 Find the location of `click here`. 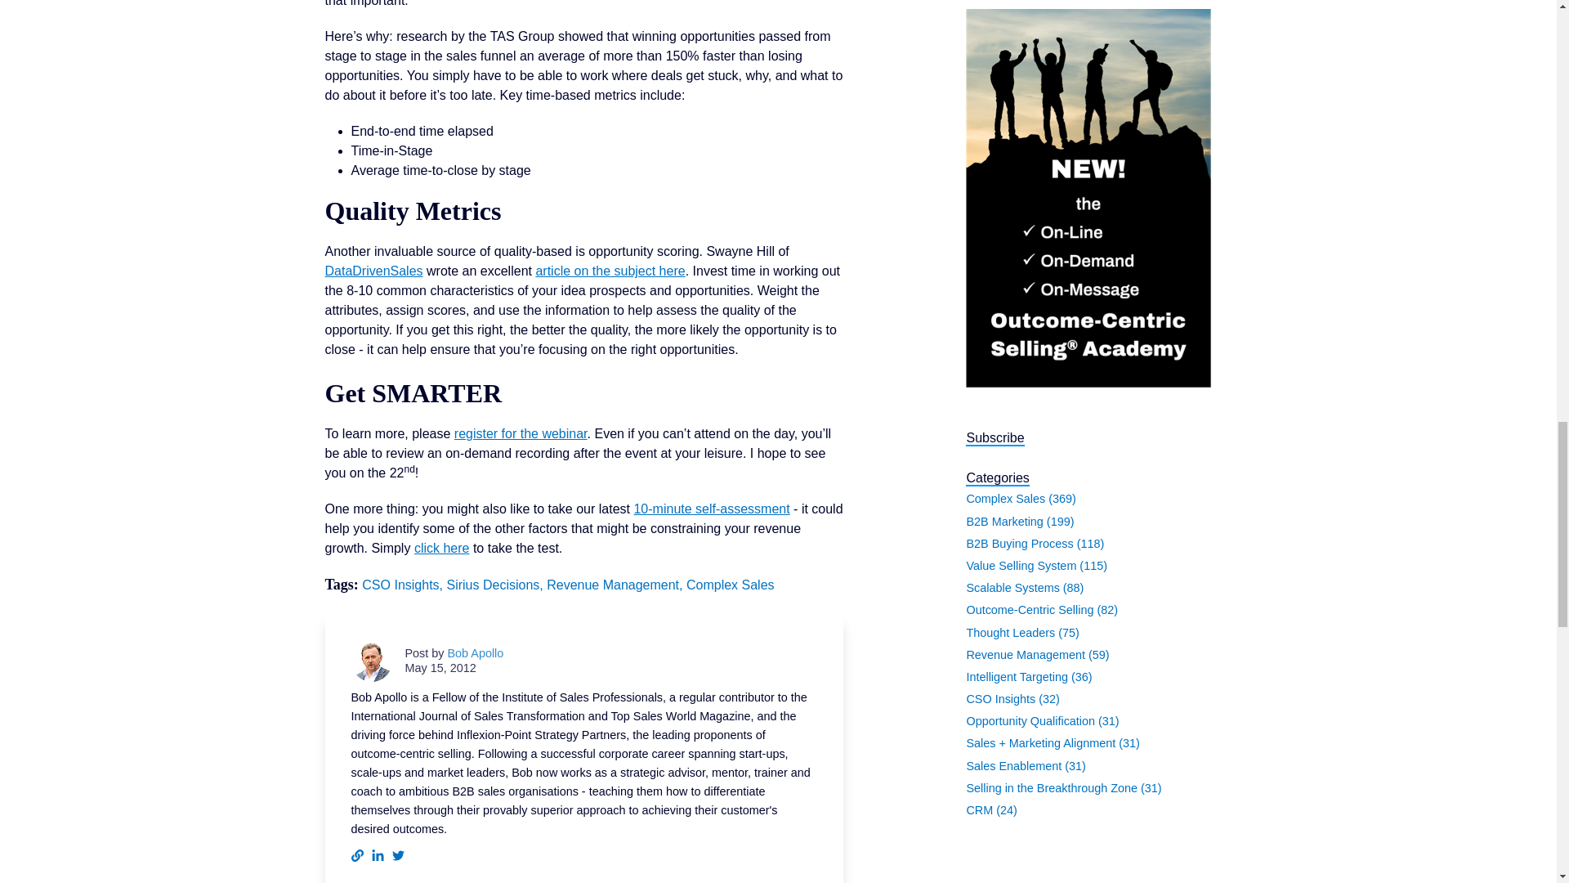

click here is located at coordinates (441, 548).